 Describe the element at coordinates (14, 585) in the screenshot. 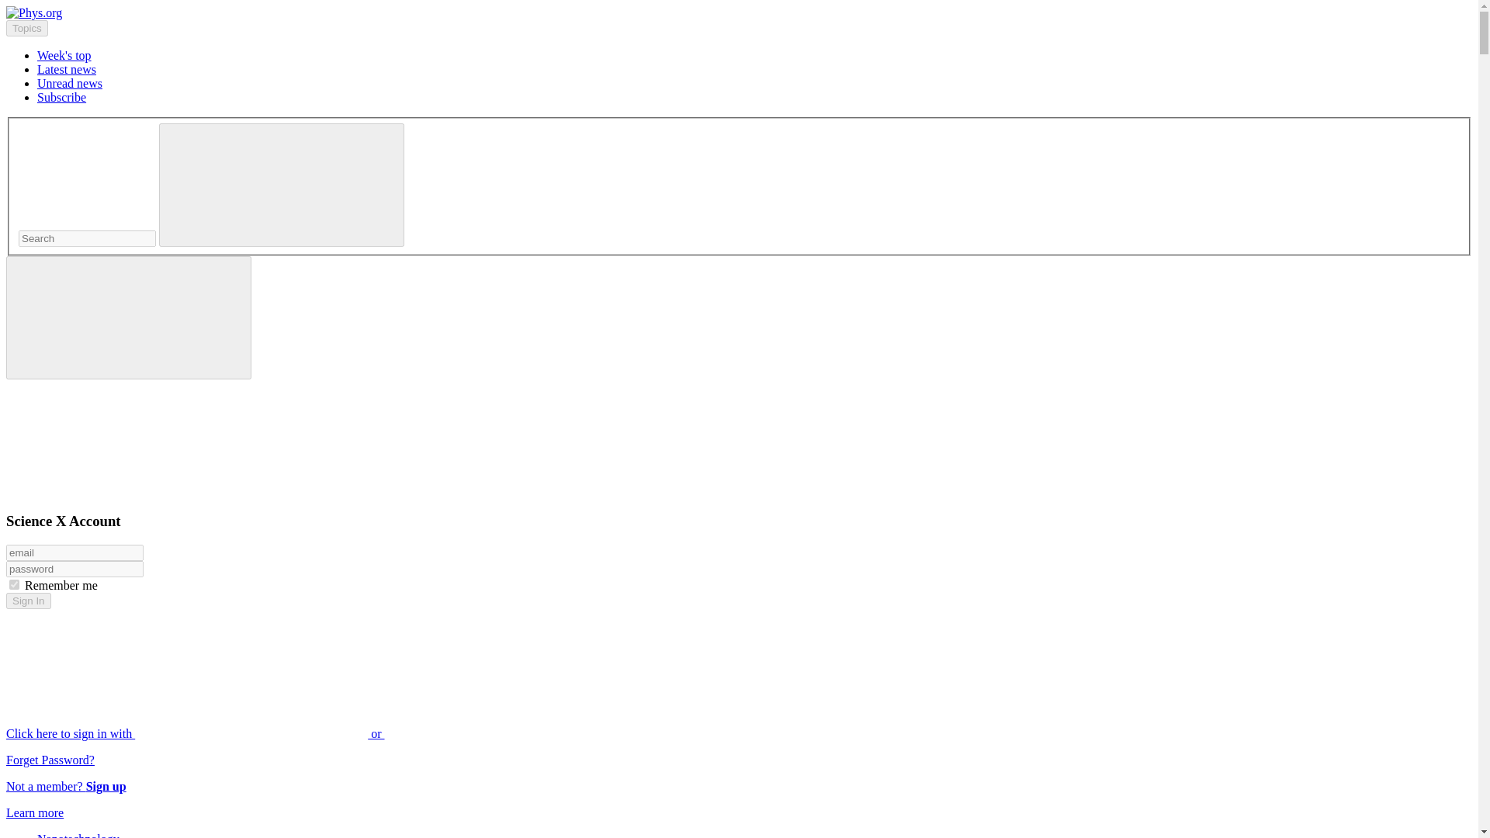

I see `on` at that location.